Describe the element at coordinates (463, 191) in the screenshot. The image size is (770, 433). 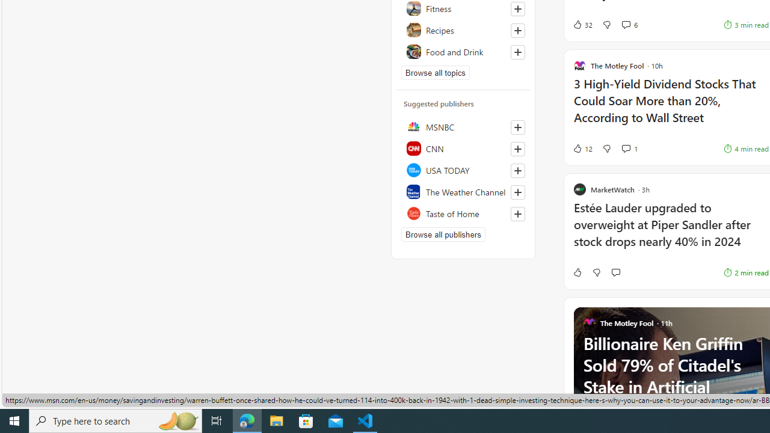
I see `The Weather Channel` at that location.